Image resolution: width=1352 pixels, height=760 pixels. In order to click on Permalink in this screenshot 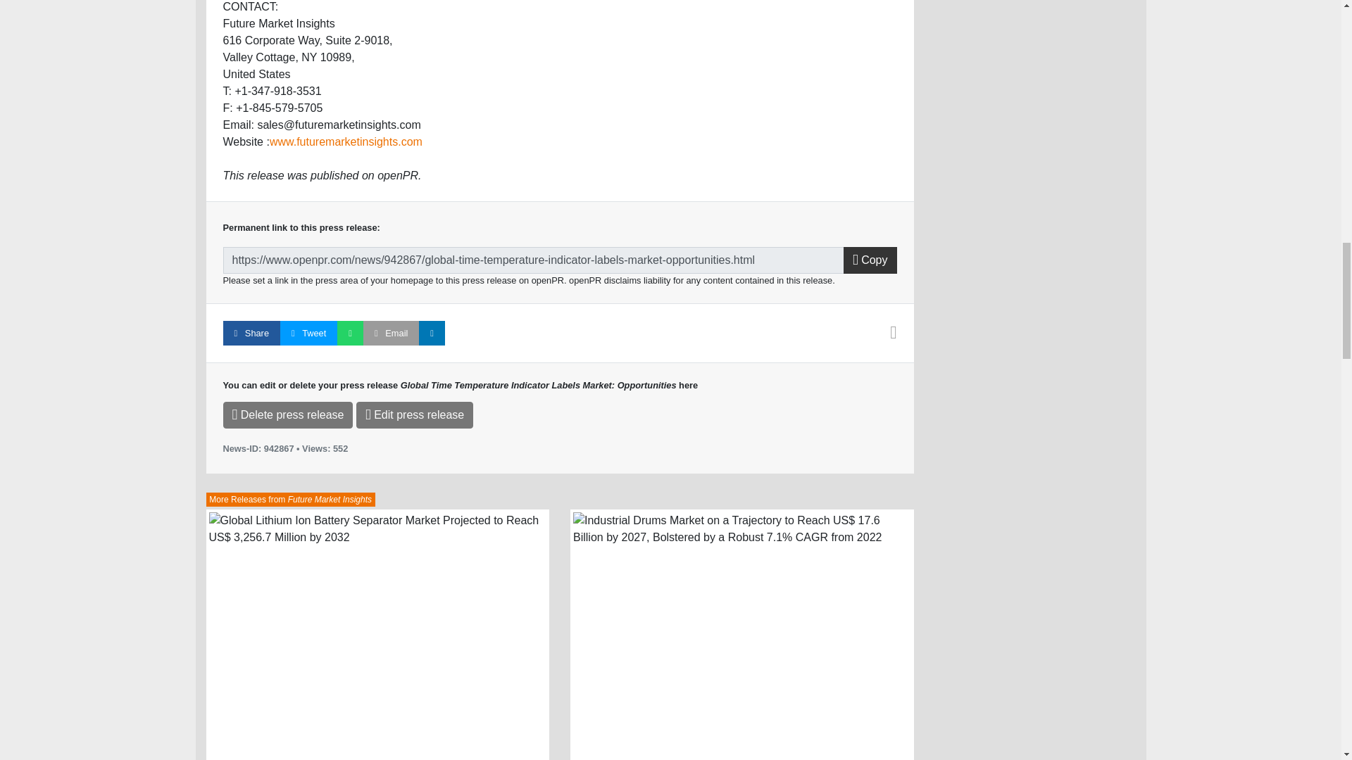, I will do `click(533, 260)`.